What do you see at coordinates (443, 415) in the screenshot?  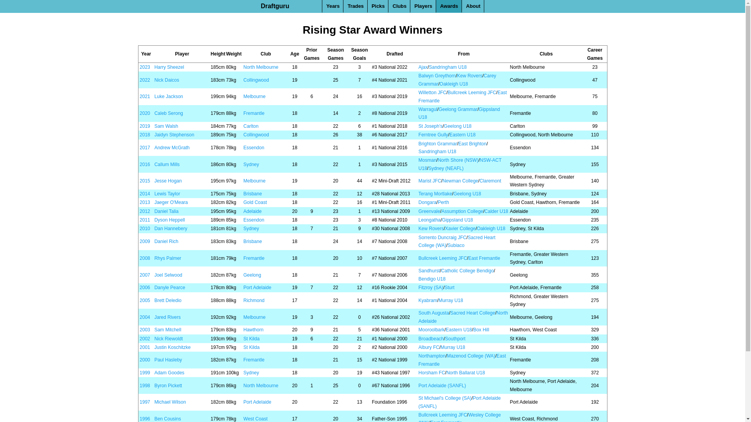 I see `Bullcreek Leeming JFC` at bounding box center [443, 415].